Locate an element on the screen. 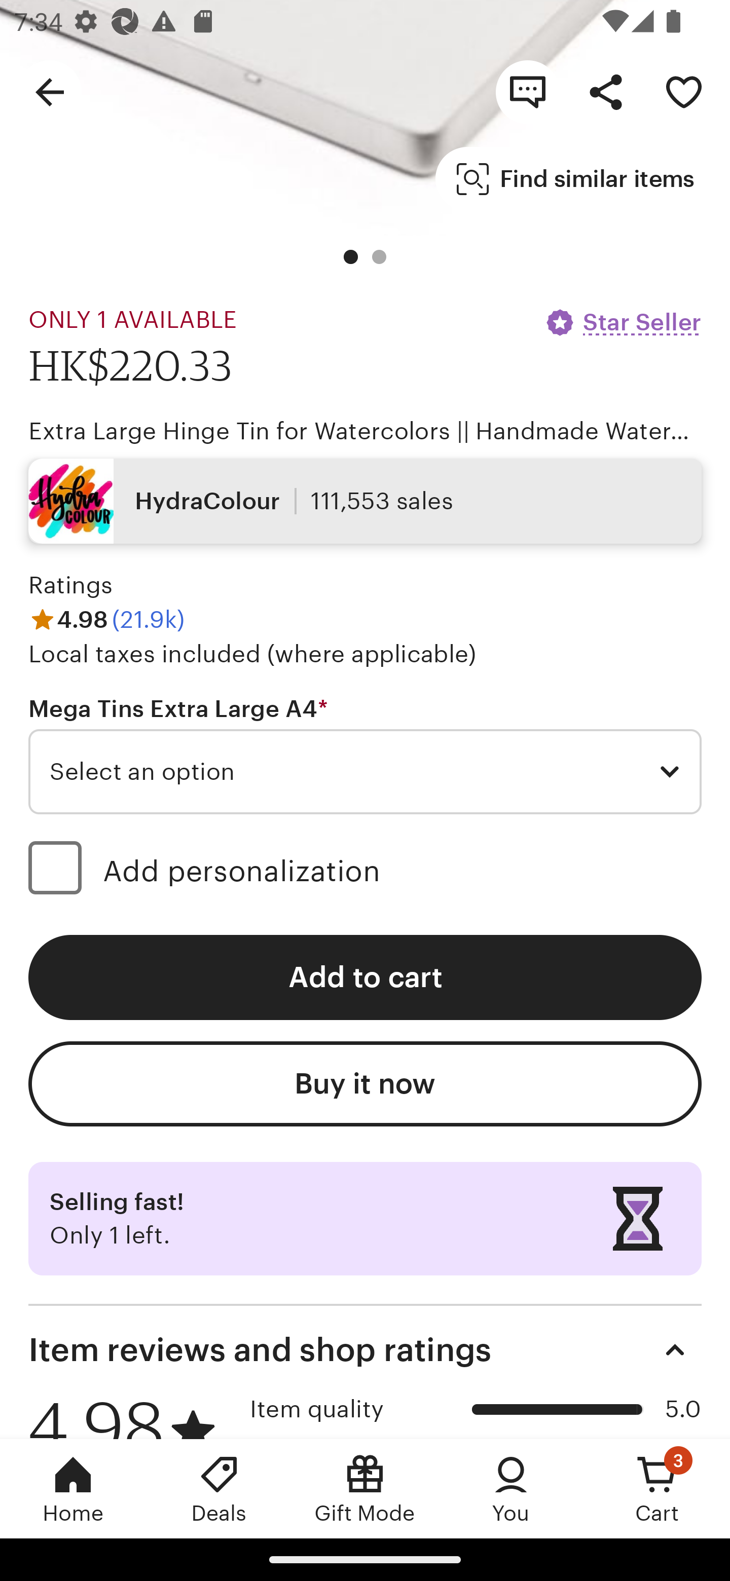 The width and height of the screenshot is (730, 1581). Cart, 3 new notifications Cart is located at coordinates (657, 1488).